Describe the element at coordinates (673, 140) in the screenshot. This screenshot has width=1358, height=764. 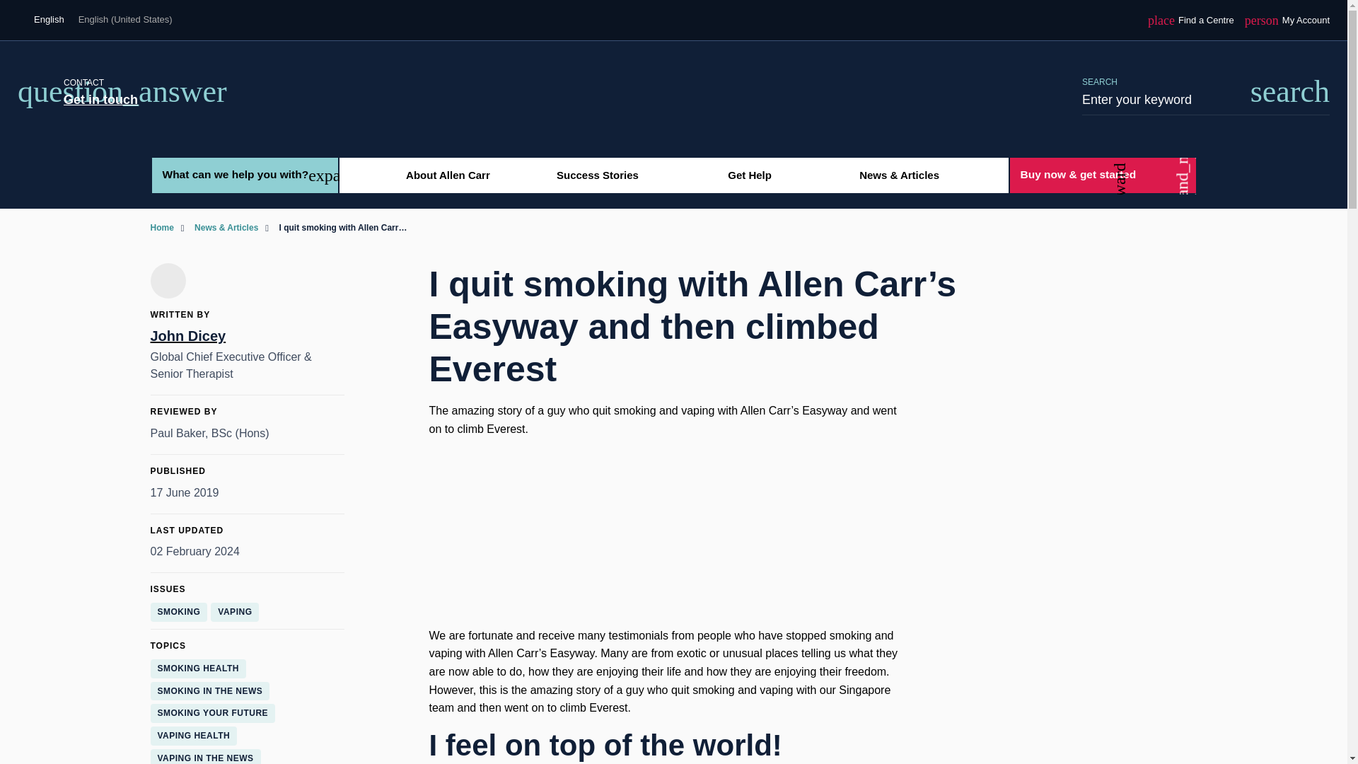
I see `About Allen Carr` at that location.